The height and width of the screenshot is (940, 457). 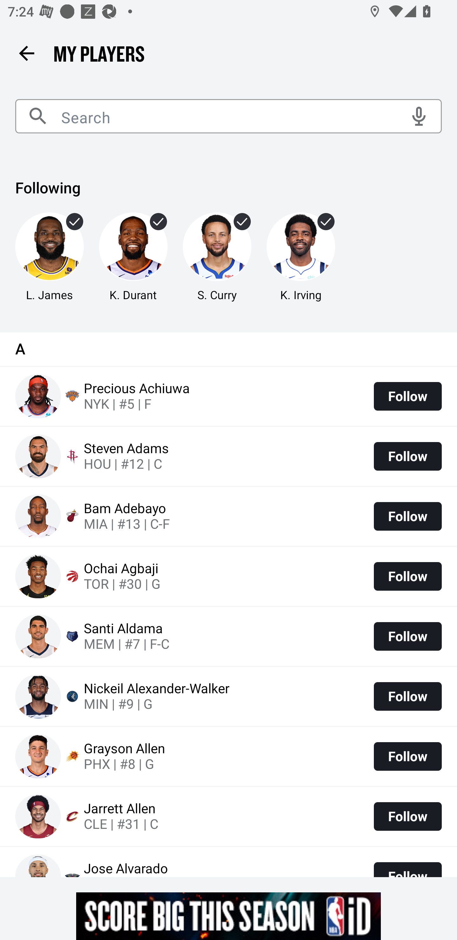 What do you see at coordinates (407, 756) in the screenshot?
I see `Follow` at bounding box center [407, 756].